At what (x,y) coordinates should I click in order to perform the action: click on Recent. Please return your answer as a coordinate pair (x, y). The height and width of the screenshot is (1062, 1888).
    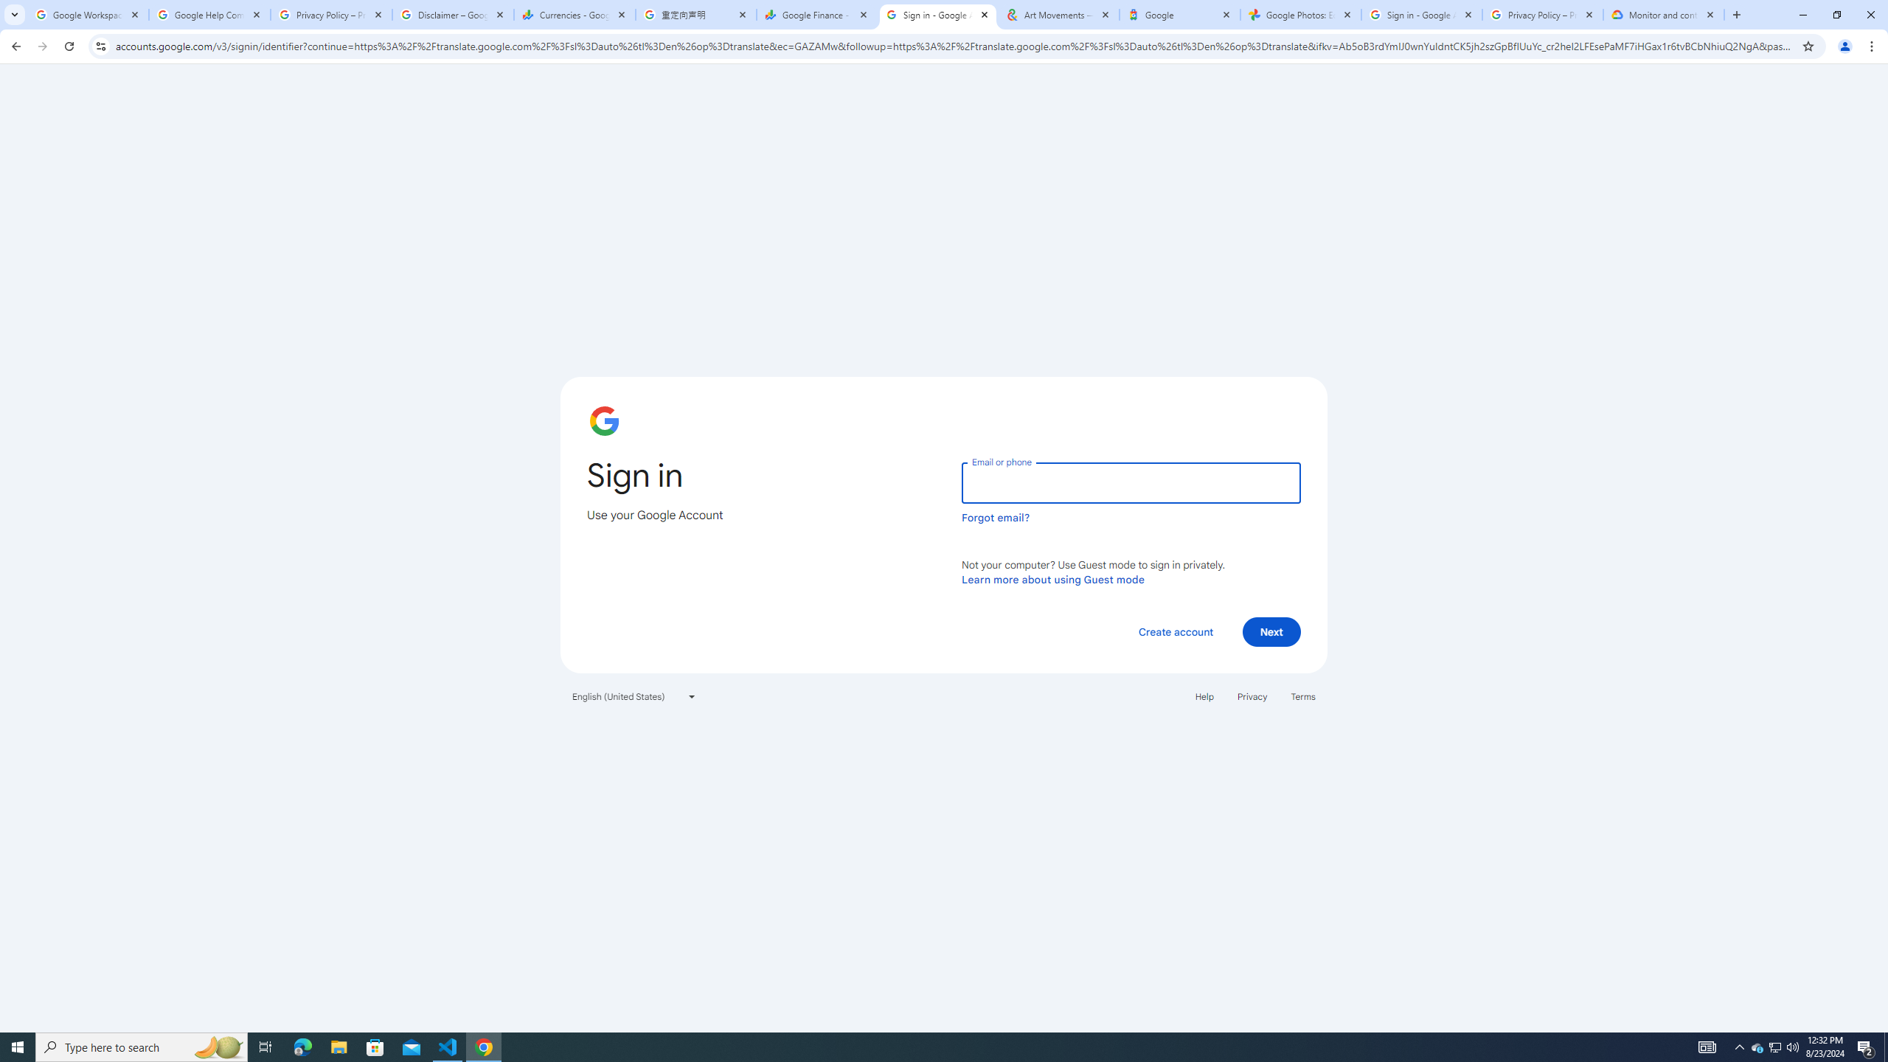
    Looking at the image, I should click on (375, 136).